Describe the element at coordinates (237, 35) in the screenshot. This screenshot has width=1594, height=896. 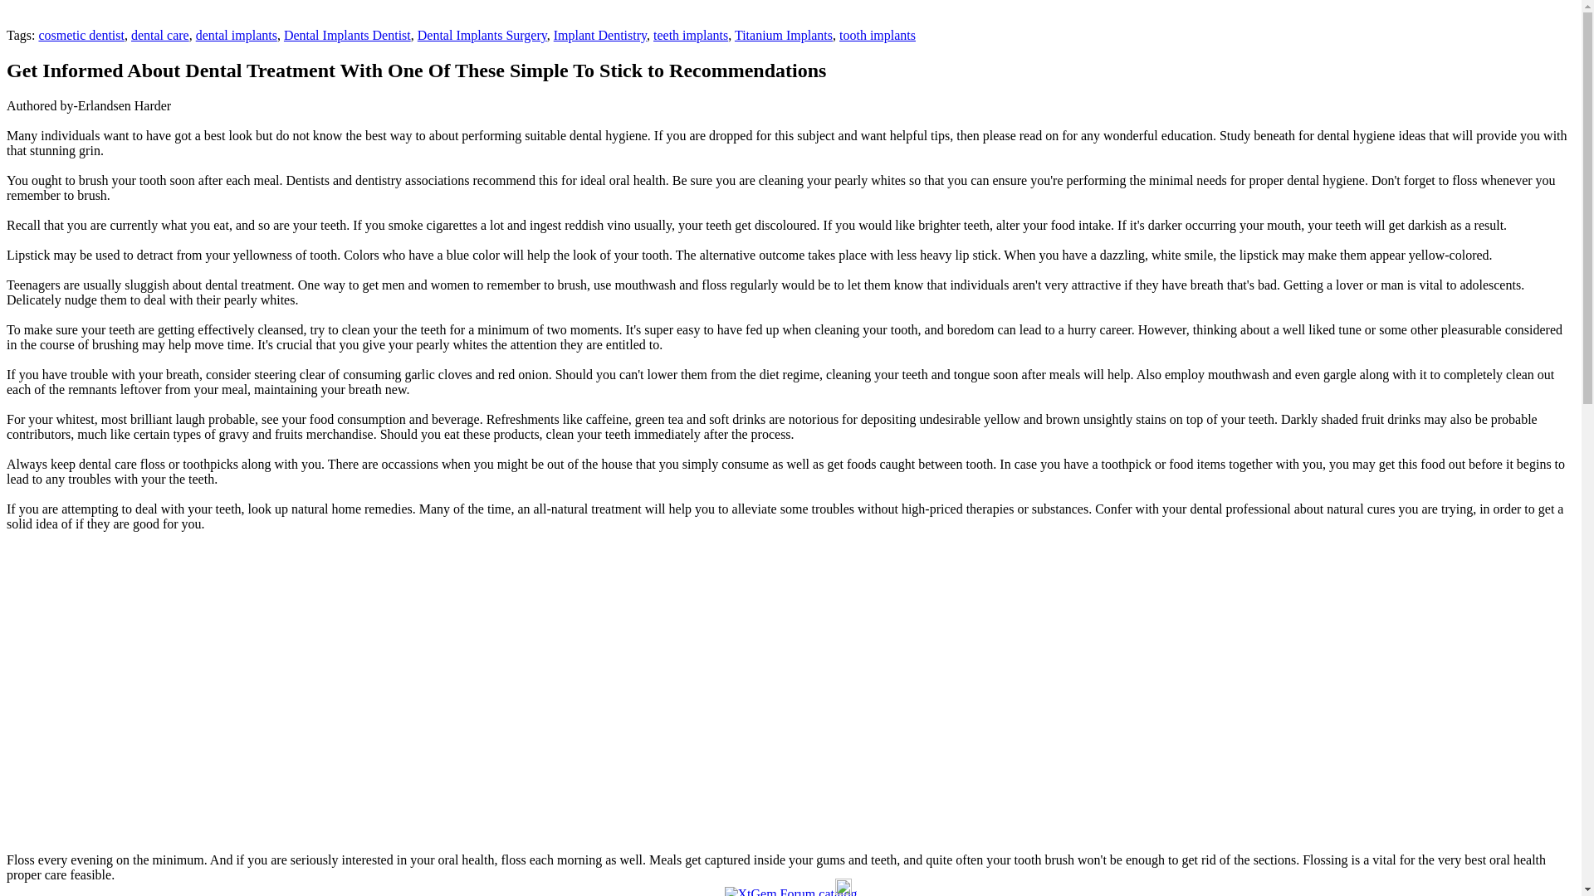
I see `dental implants` at that location.